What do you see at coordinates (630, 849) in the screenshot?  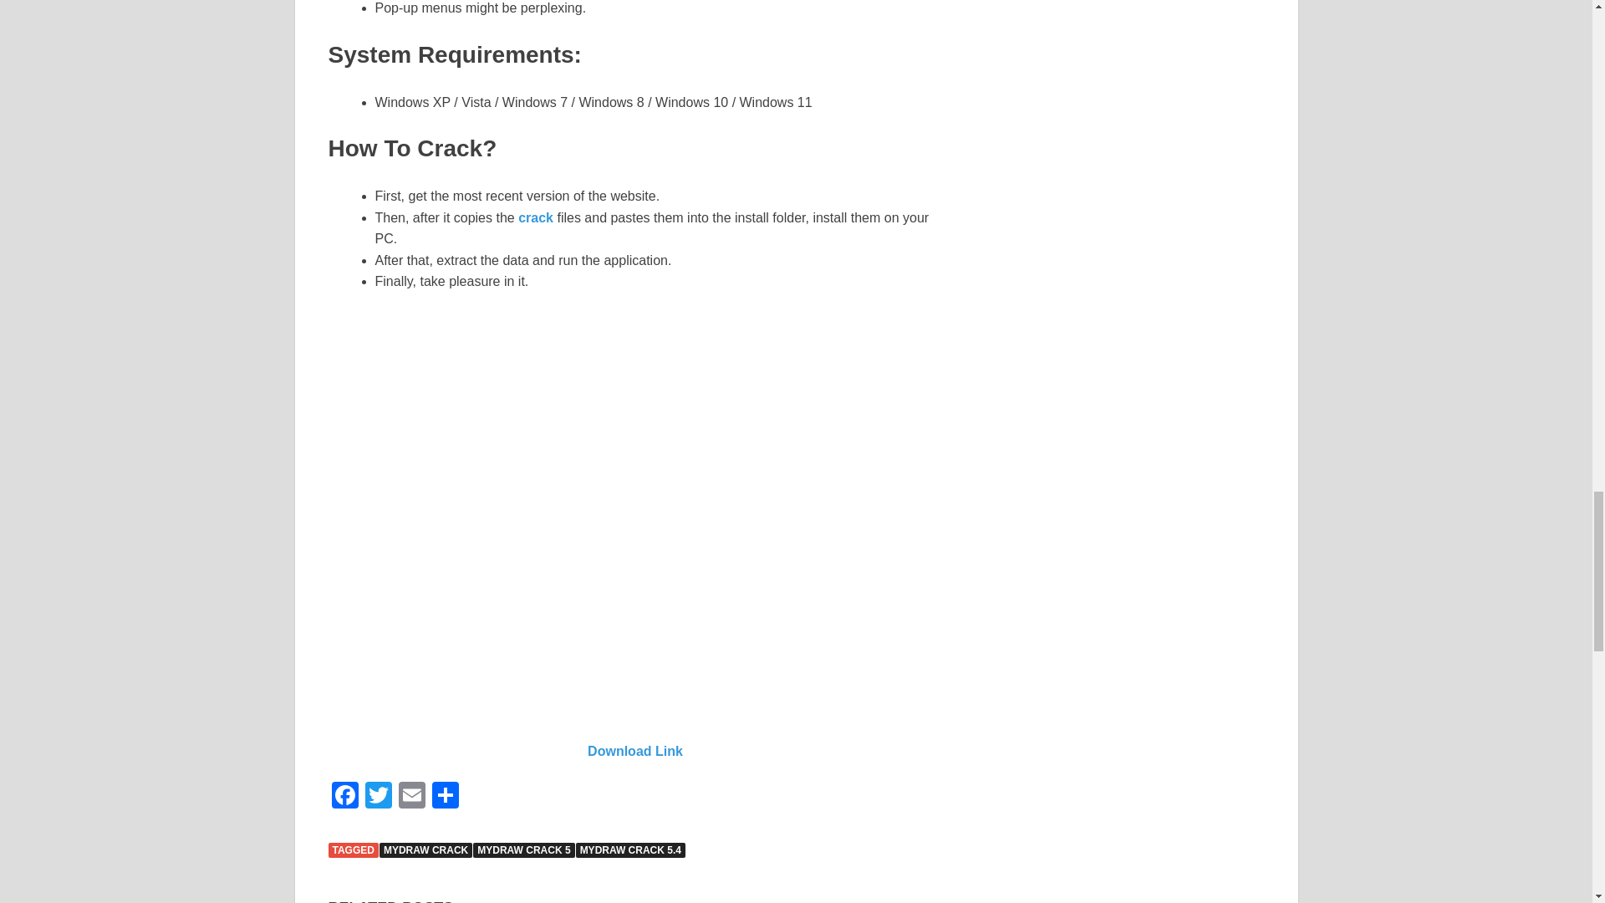 I see `MYDRAW CRACK 5.4` at bounding box center [630, 849].